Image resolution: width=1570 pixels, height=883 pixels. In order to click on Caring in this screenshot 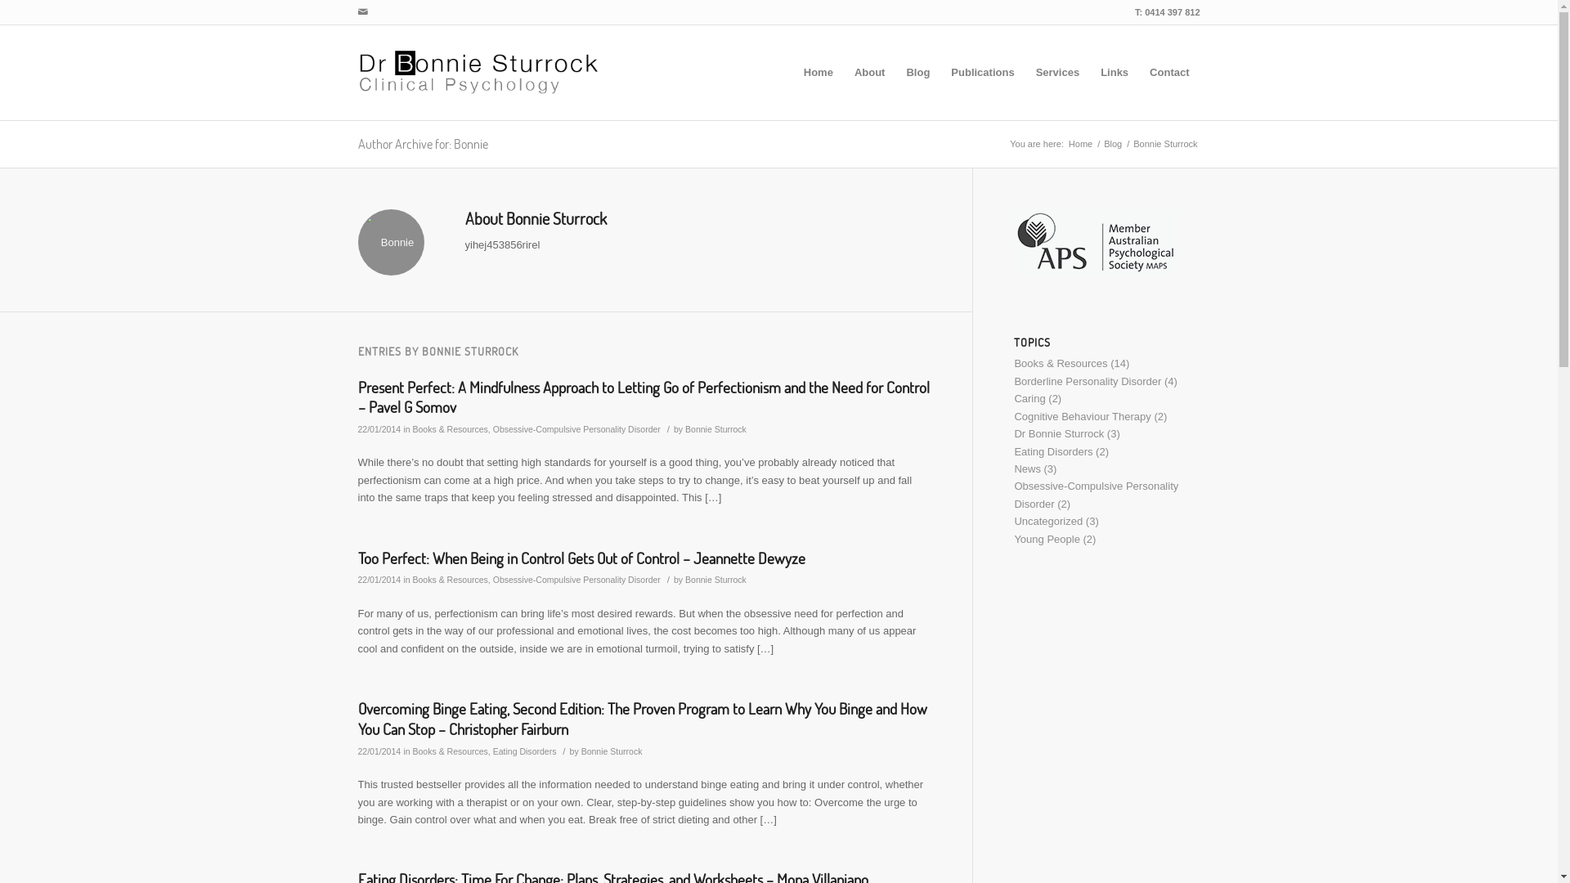, I will do `click(1029, 399)`.